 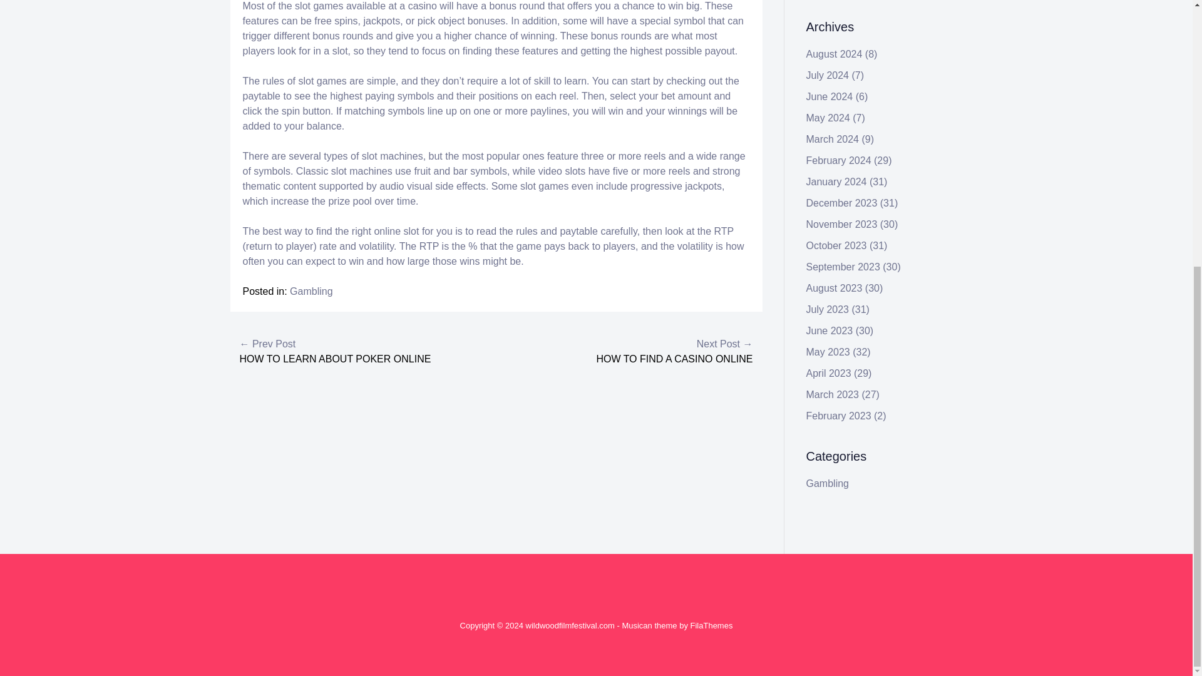 What do you see at coordinates (836, 245) in the screenshot?
I see `October 2023` at bounding box center [836, 245].